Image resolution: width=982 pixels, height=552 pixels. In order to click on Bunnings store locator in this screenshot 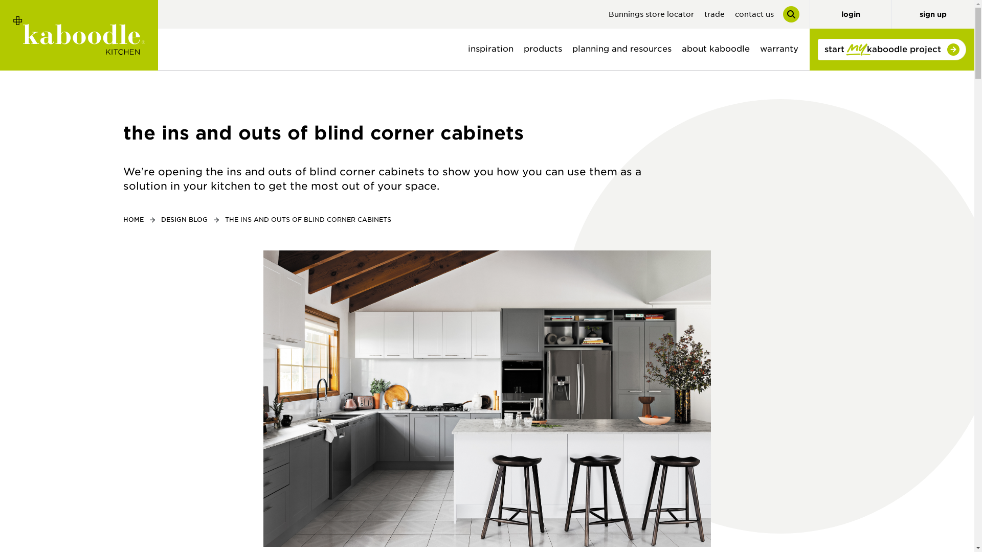, I will do `click(652, 14)`.